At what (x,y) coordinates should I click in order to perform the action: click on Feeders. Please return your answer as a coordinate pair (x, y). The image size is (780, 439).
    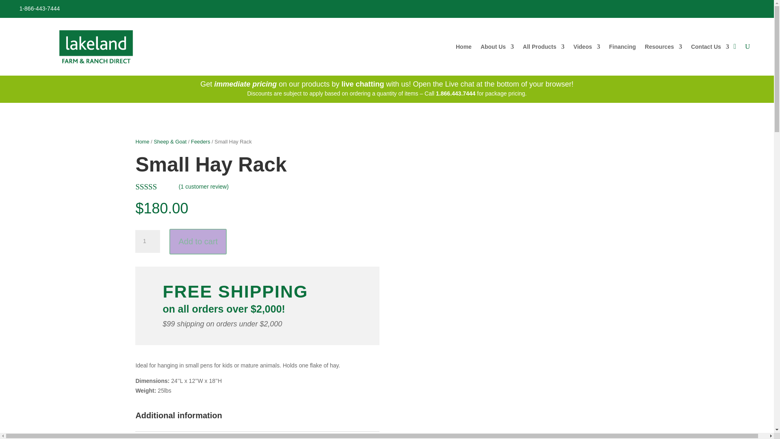
    Looking at the image, I should click on (239, 437).